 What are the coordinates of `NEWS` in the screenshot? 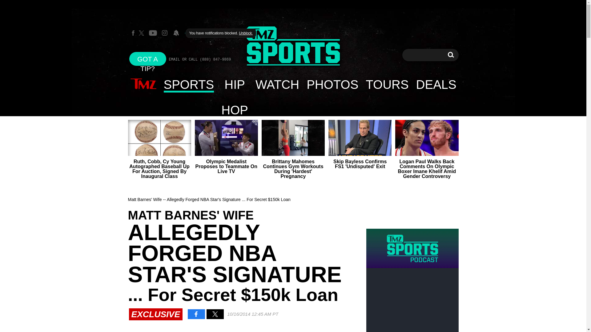 It's located at (143, 84).